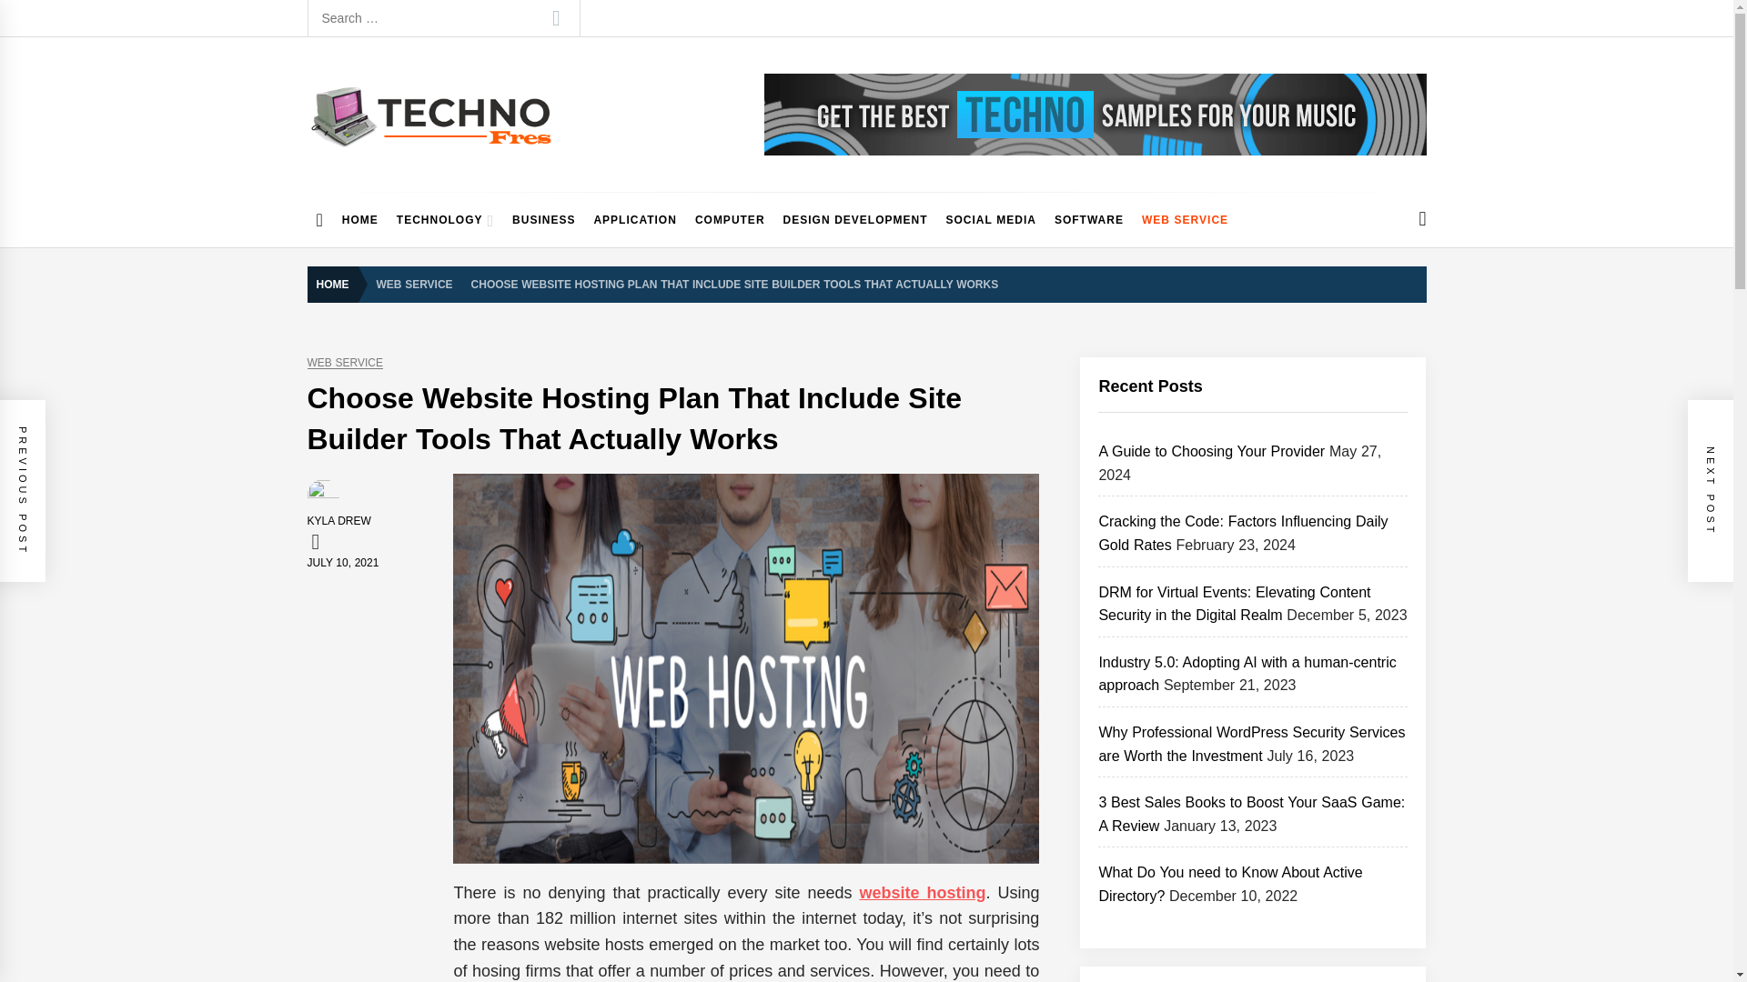  I want to click on JULY 10, 2021, so click(342, 563).